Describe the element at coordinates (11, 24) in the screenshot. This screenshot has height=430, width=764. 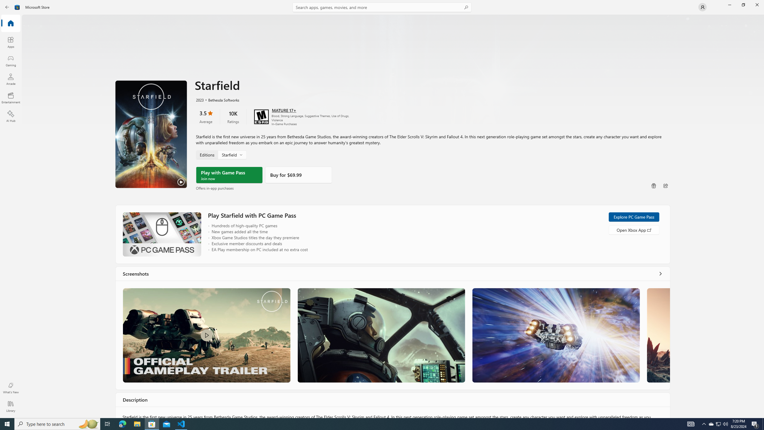
I see `Home` at that location.